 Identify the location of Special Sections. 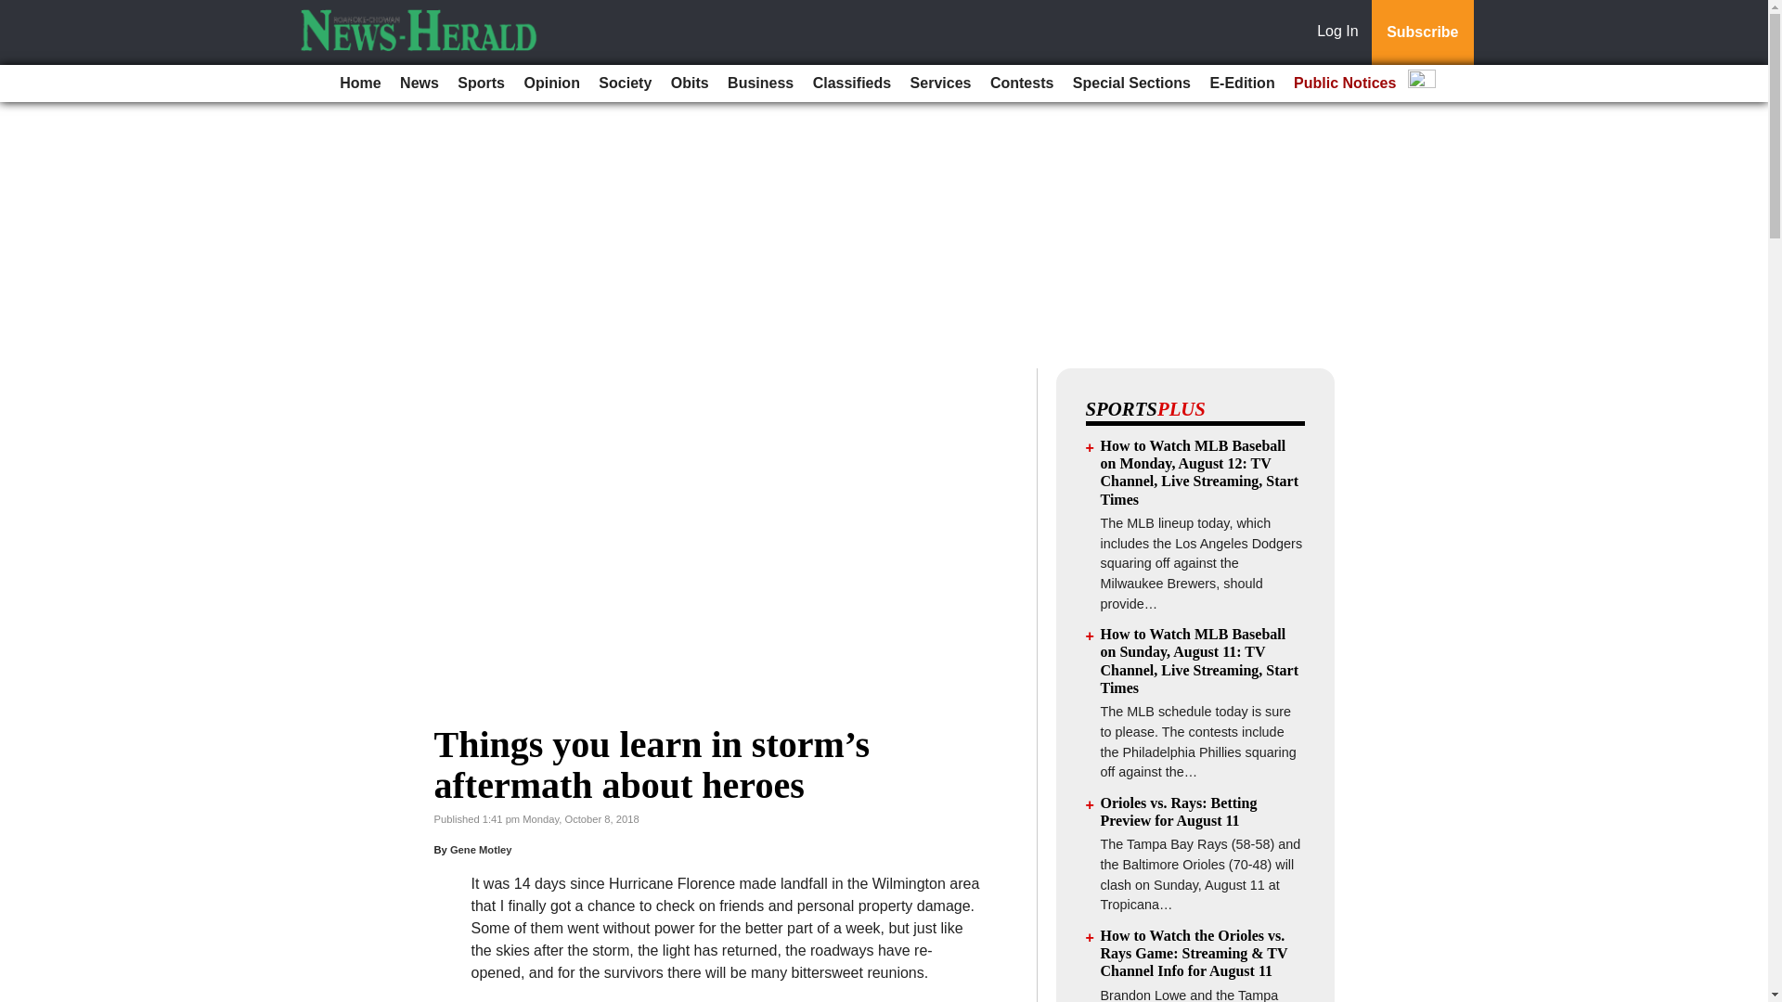
(1131, 83).